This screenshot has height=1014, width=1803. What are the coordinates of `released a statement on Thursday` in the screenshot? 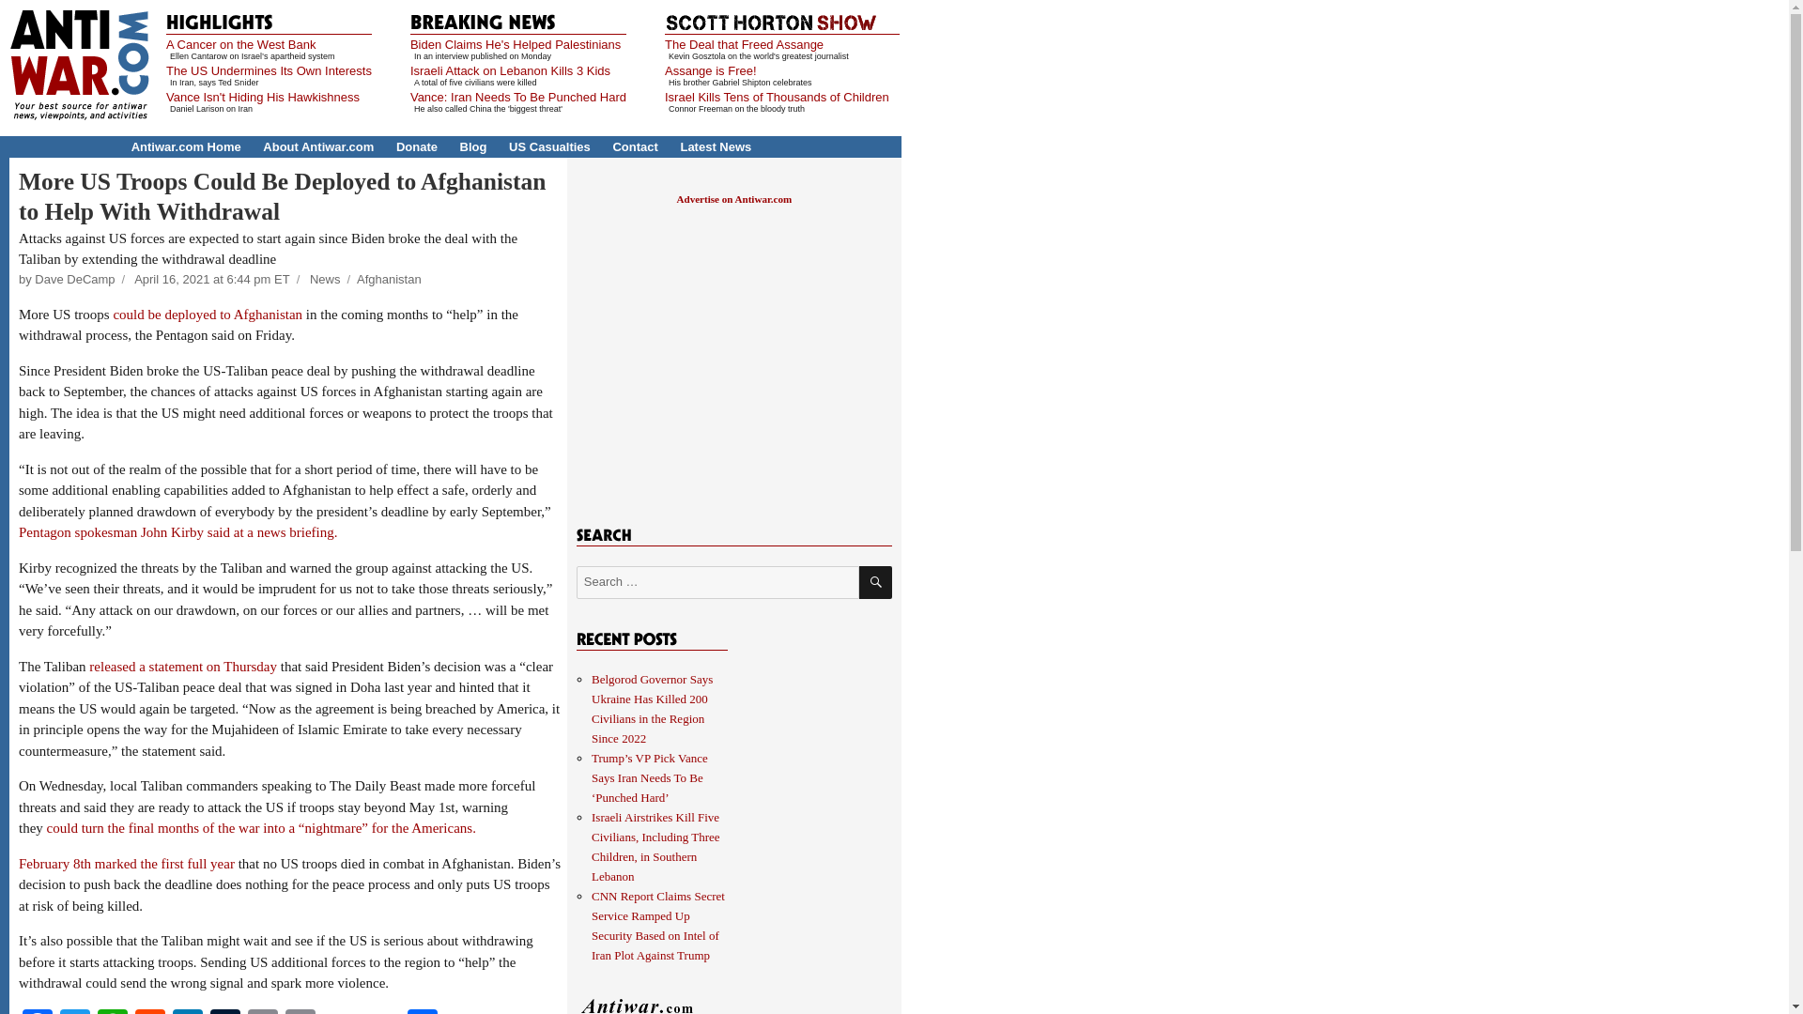 It's located at (182, 667).